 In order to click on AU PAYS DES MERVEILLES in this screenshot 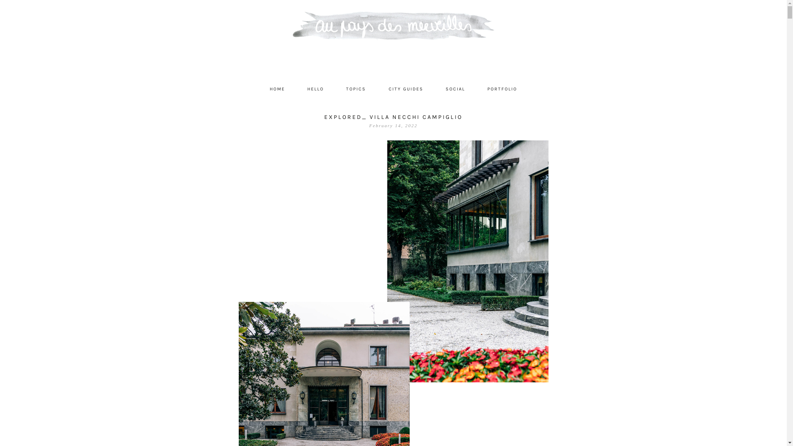, I will do `click(394, 41)`.